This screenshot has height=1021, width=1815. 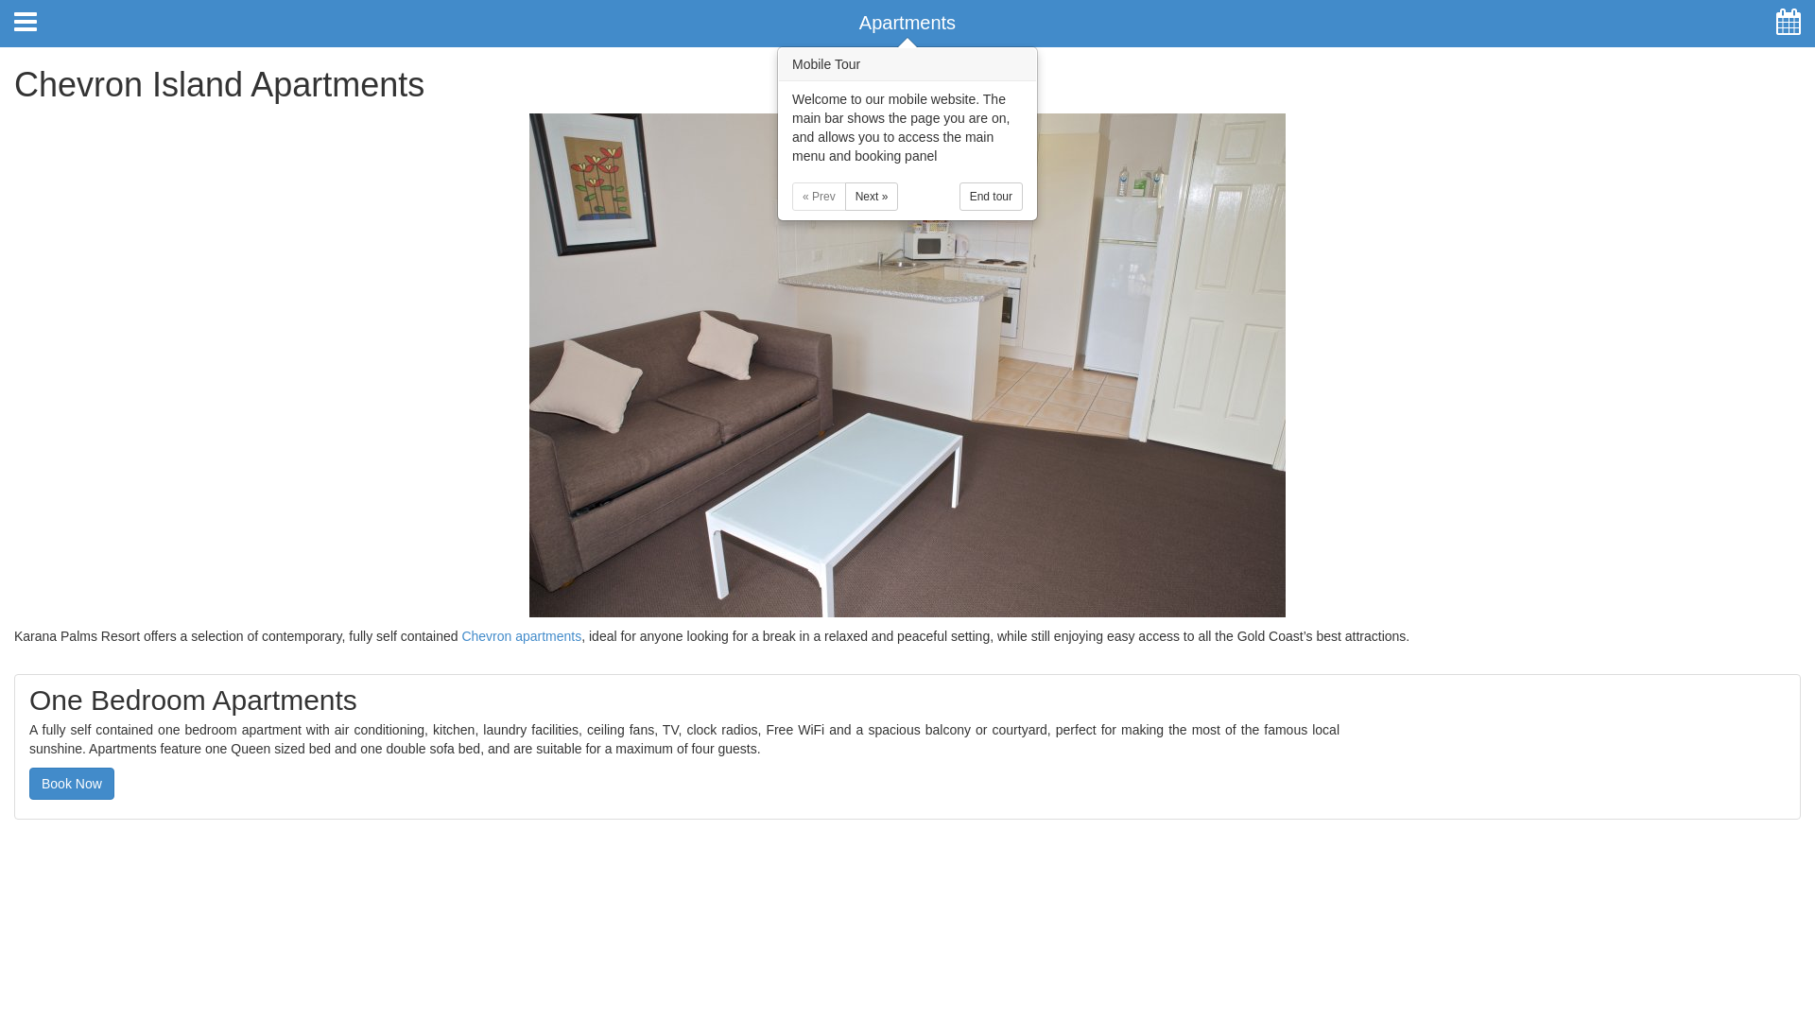 I want to click on Book Now, so click(x=1673, y=208).